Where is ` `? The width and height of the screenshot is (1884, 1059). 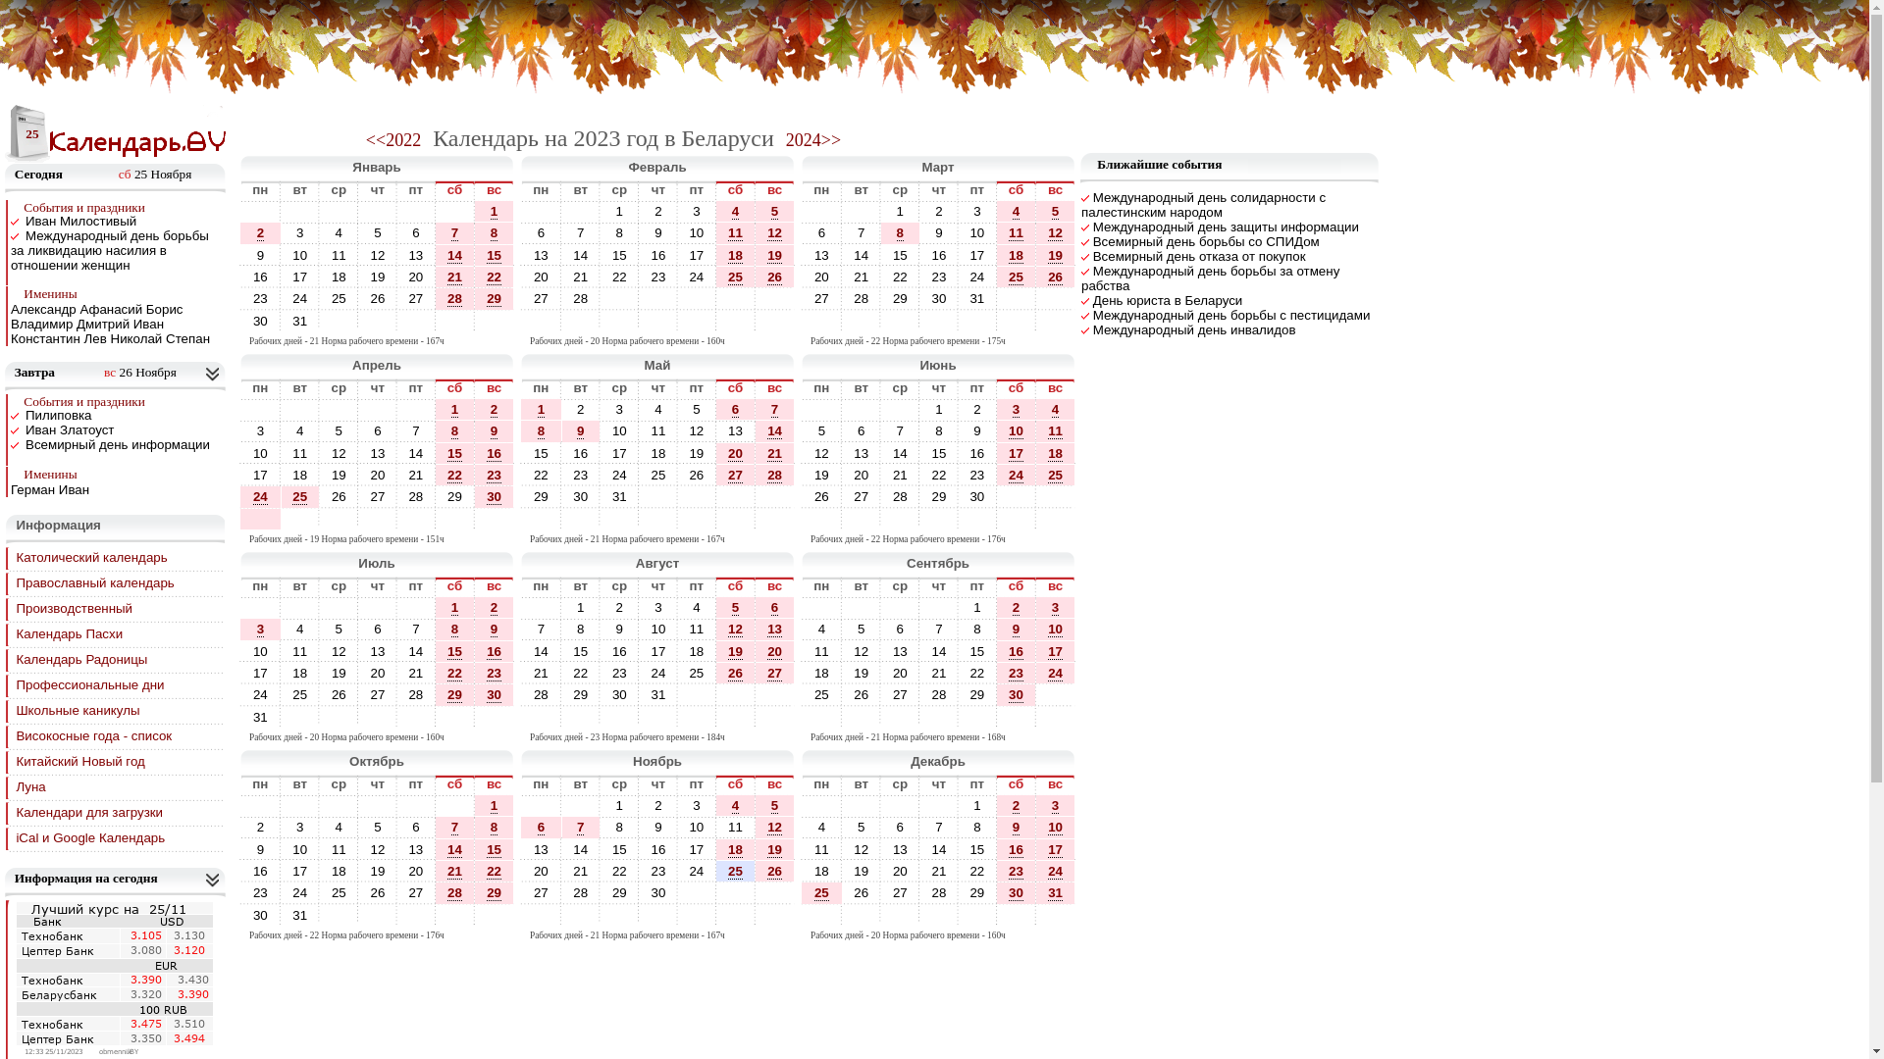
  is located at coordinates (300, 718).